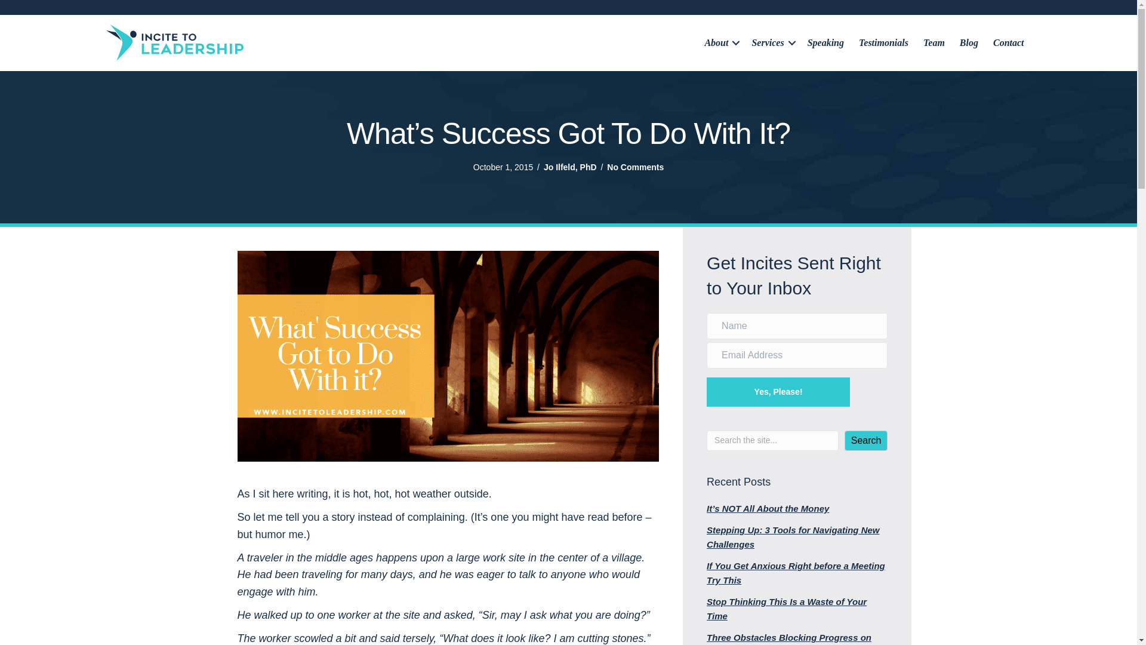  I want to click on Testimonials, so click(883, 42).